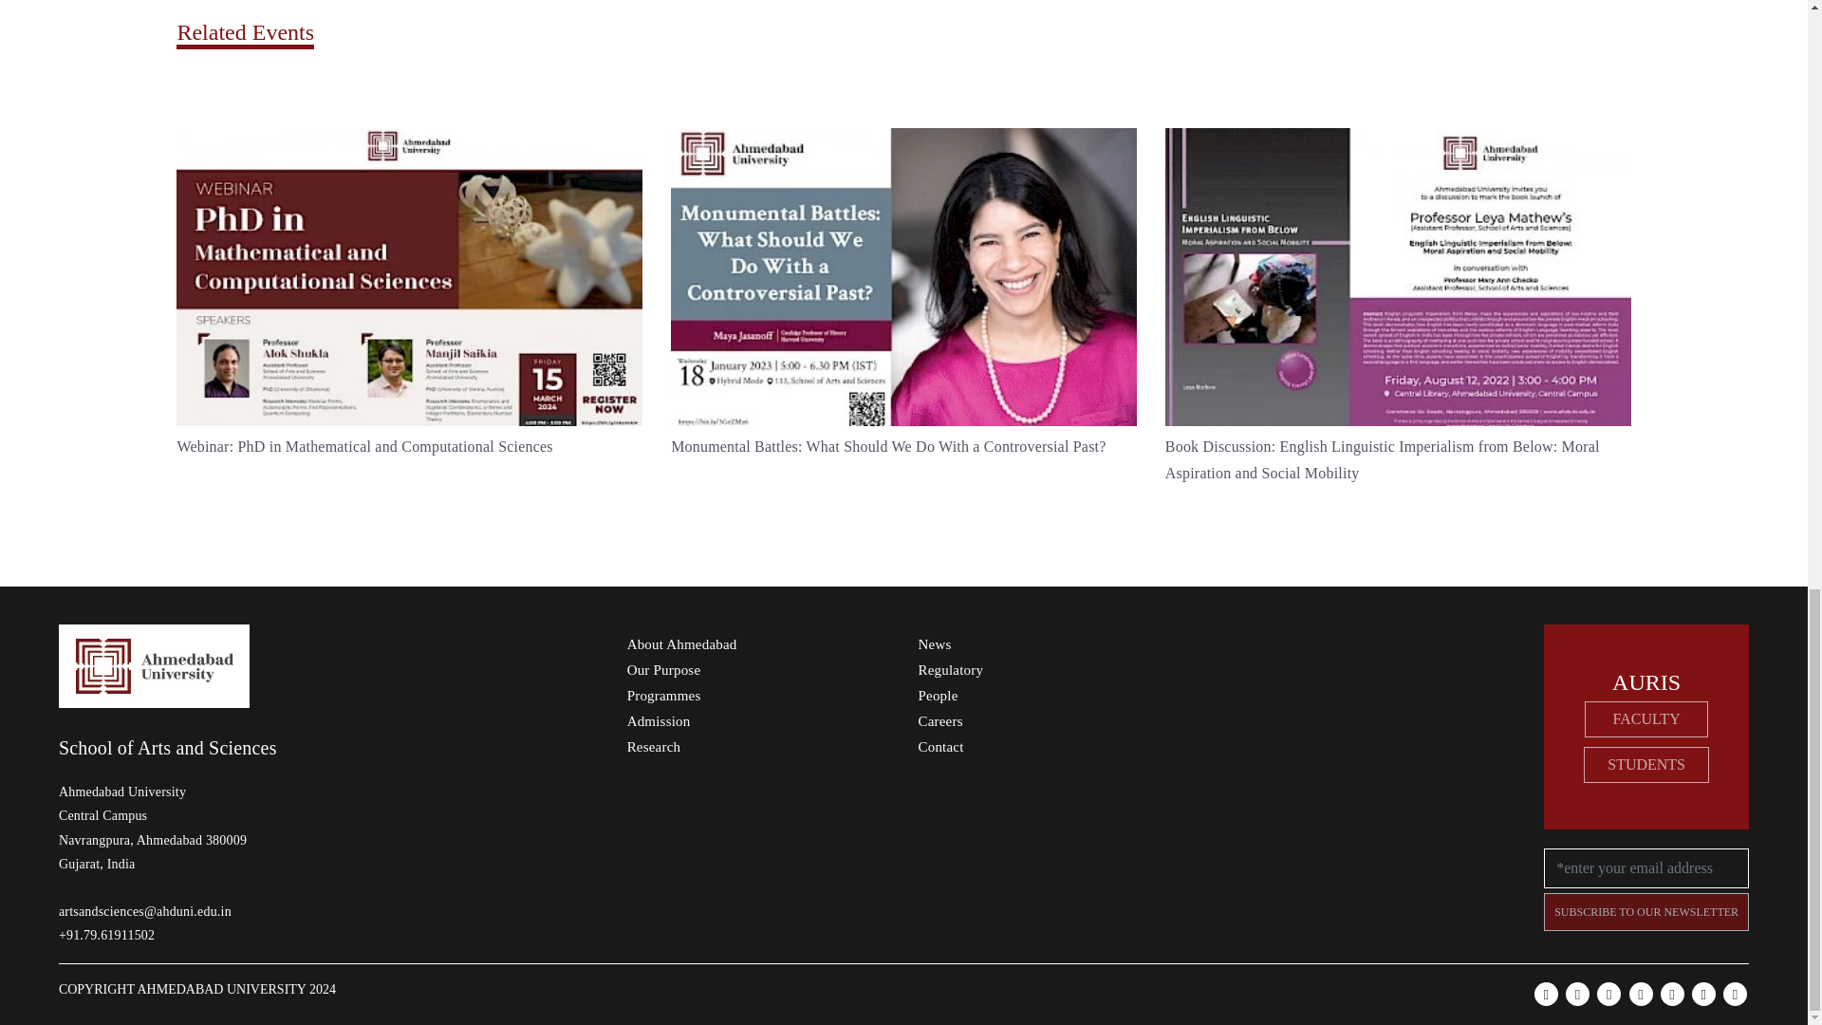 This screenshot has width=1822, height=1025. What do you see at coordinates (1609, 993) in the screenshot?
I see `Twitter` at bounding box center [1609, 993].